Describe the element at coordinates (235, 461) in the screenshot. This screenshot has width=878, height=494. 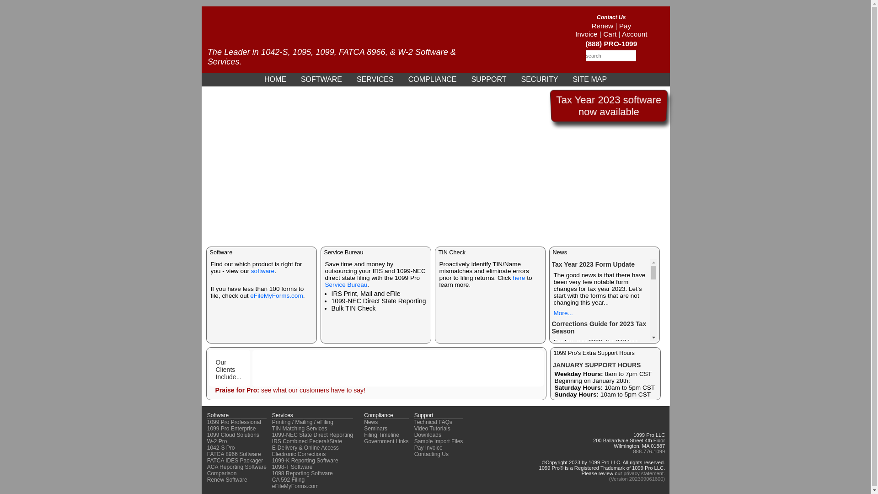
I see `FATCA IDES Packager` at that location.